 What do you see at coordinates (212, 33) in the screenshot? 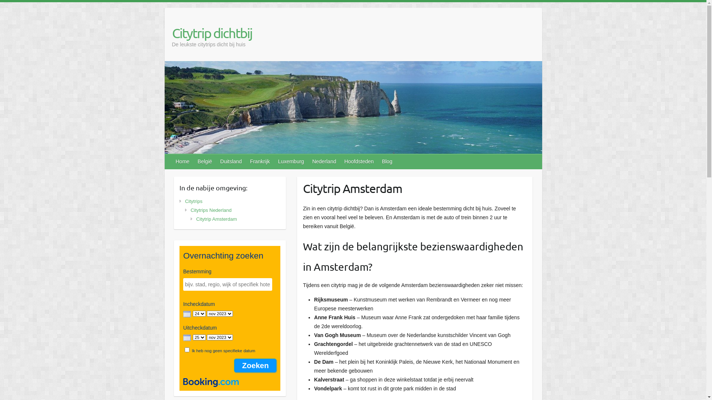
I see `Citytrip dichtbij` at bounding box center [212, 33].